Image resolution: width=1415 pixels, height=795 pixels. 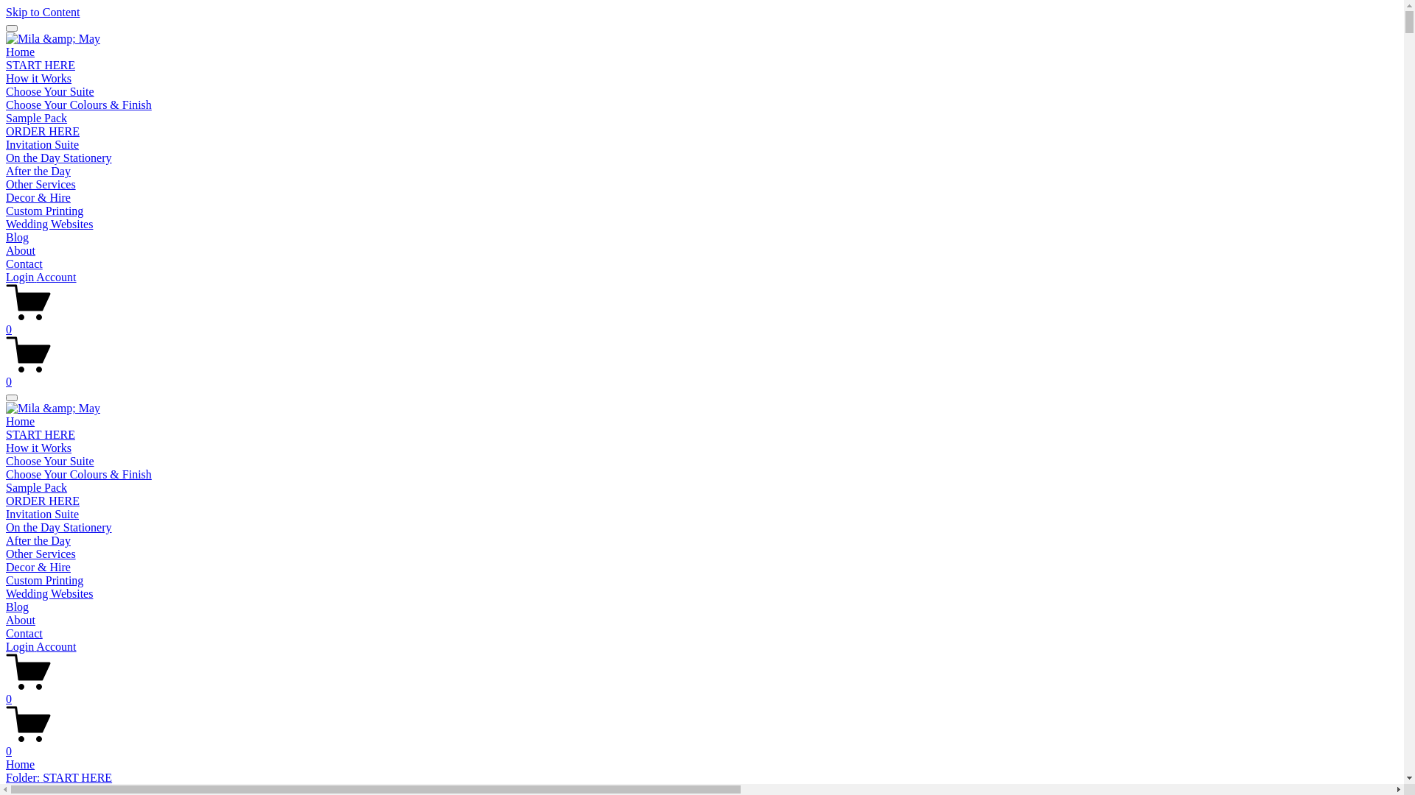 I want to click on Skip to Content, so click(x=43, y=12).